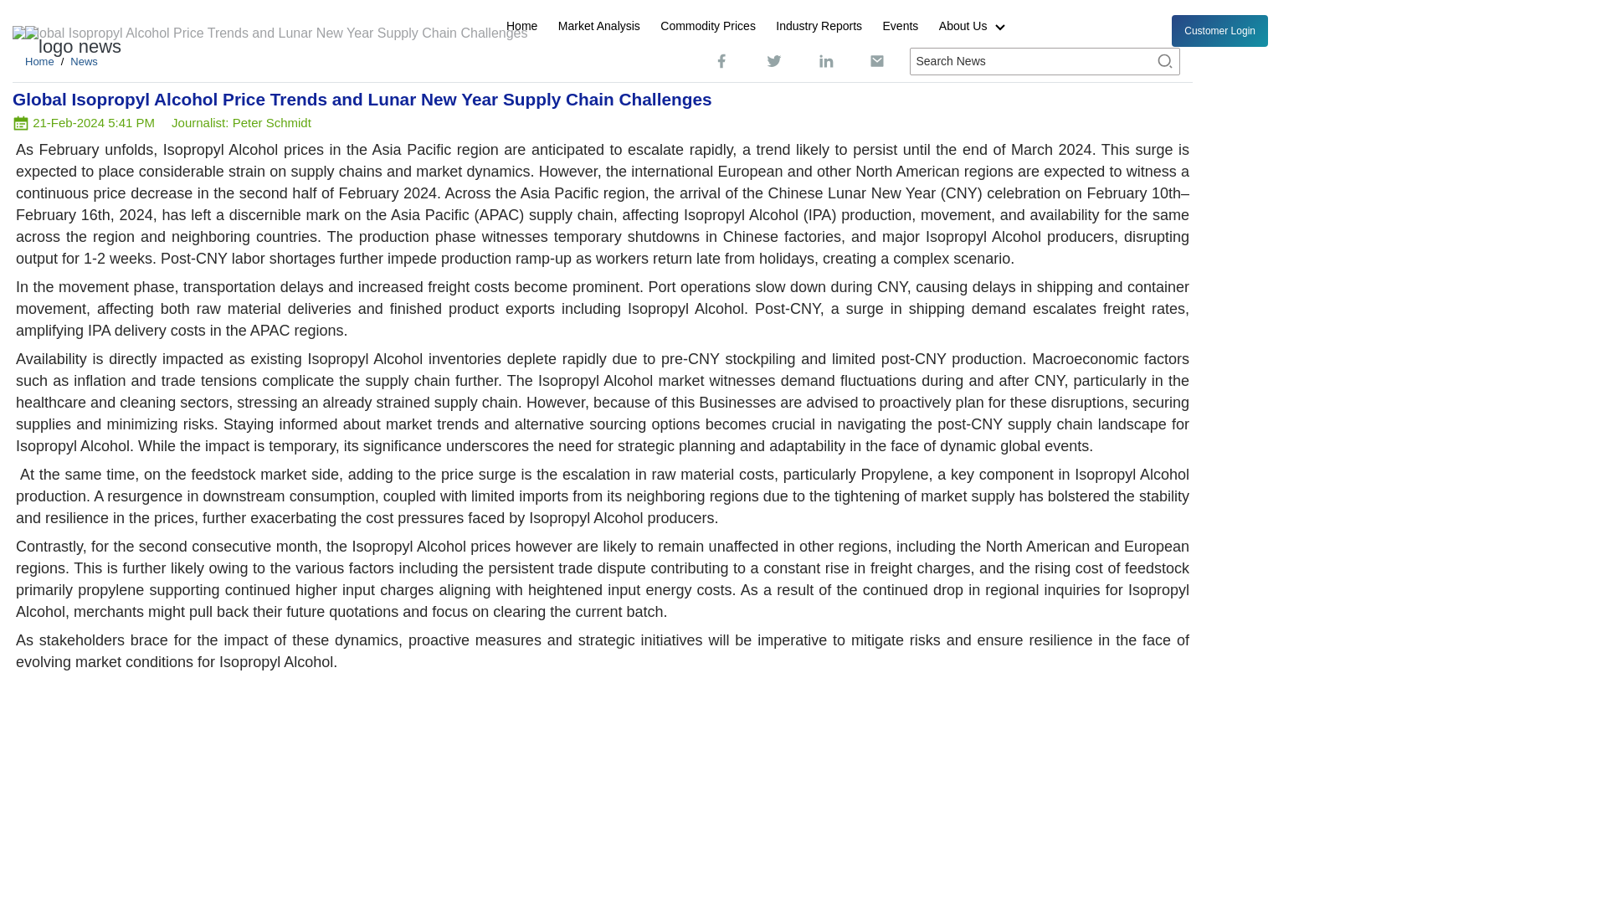  Describe the element at coordinates (40, 61) in the screenshot. I see `Home` at that location.